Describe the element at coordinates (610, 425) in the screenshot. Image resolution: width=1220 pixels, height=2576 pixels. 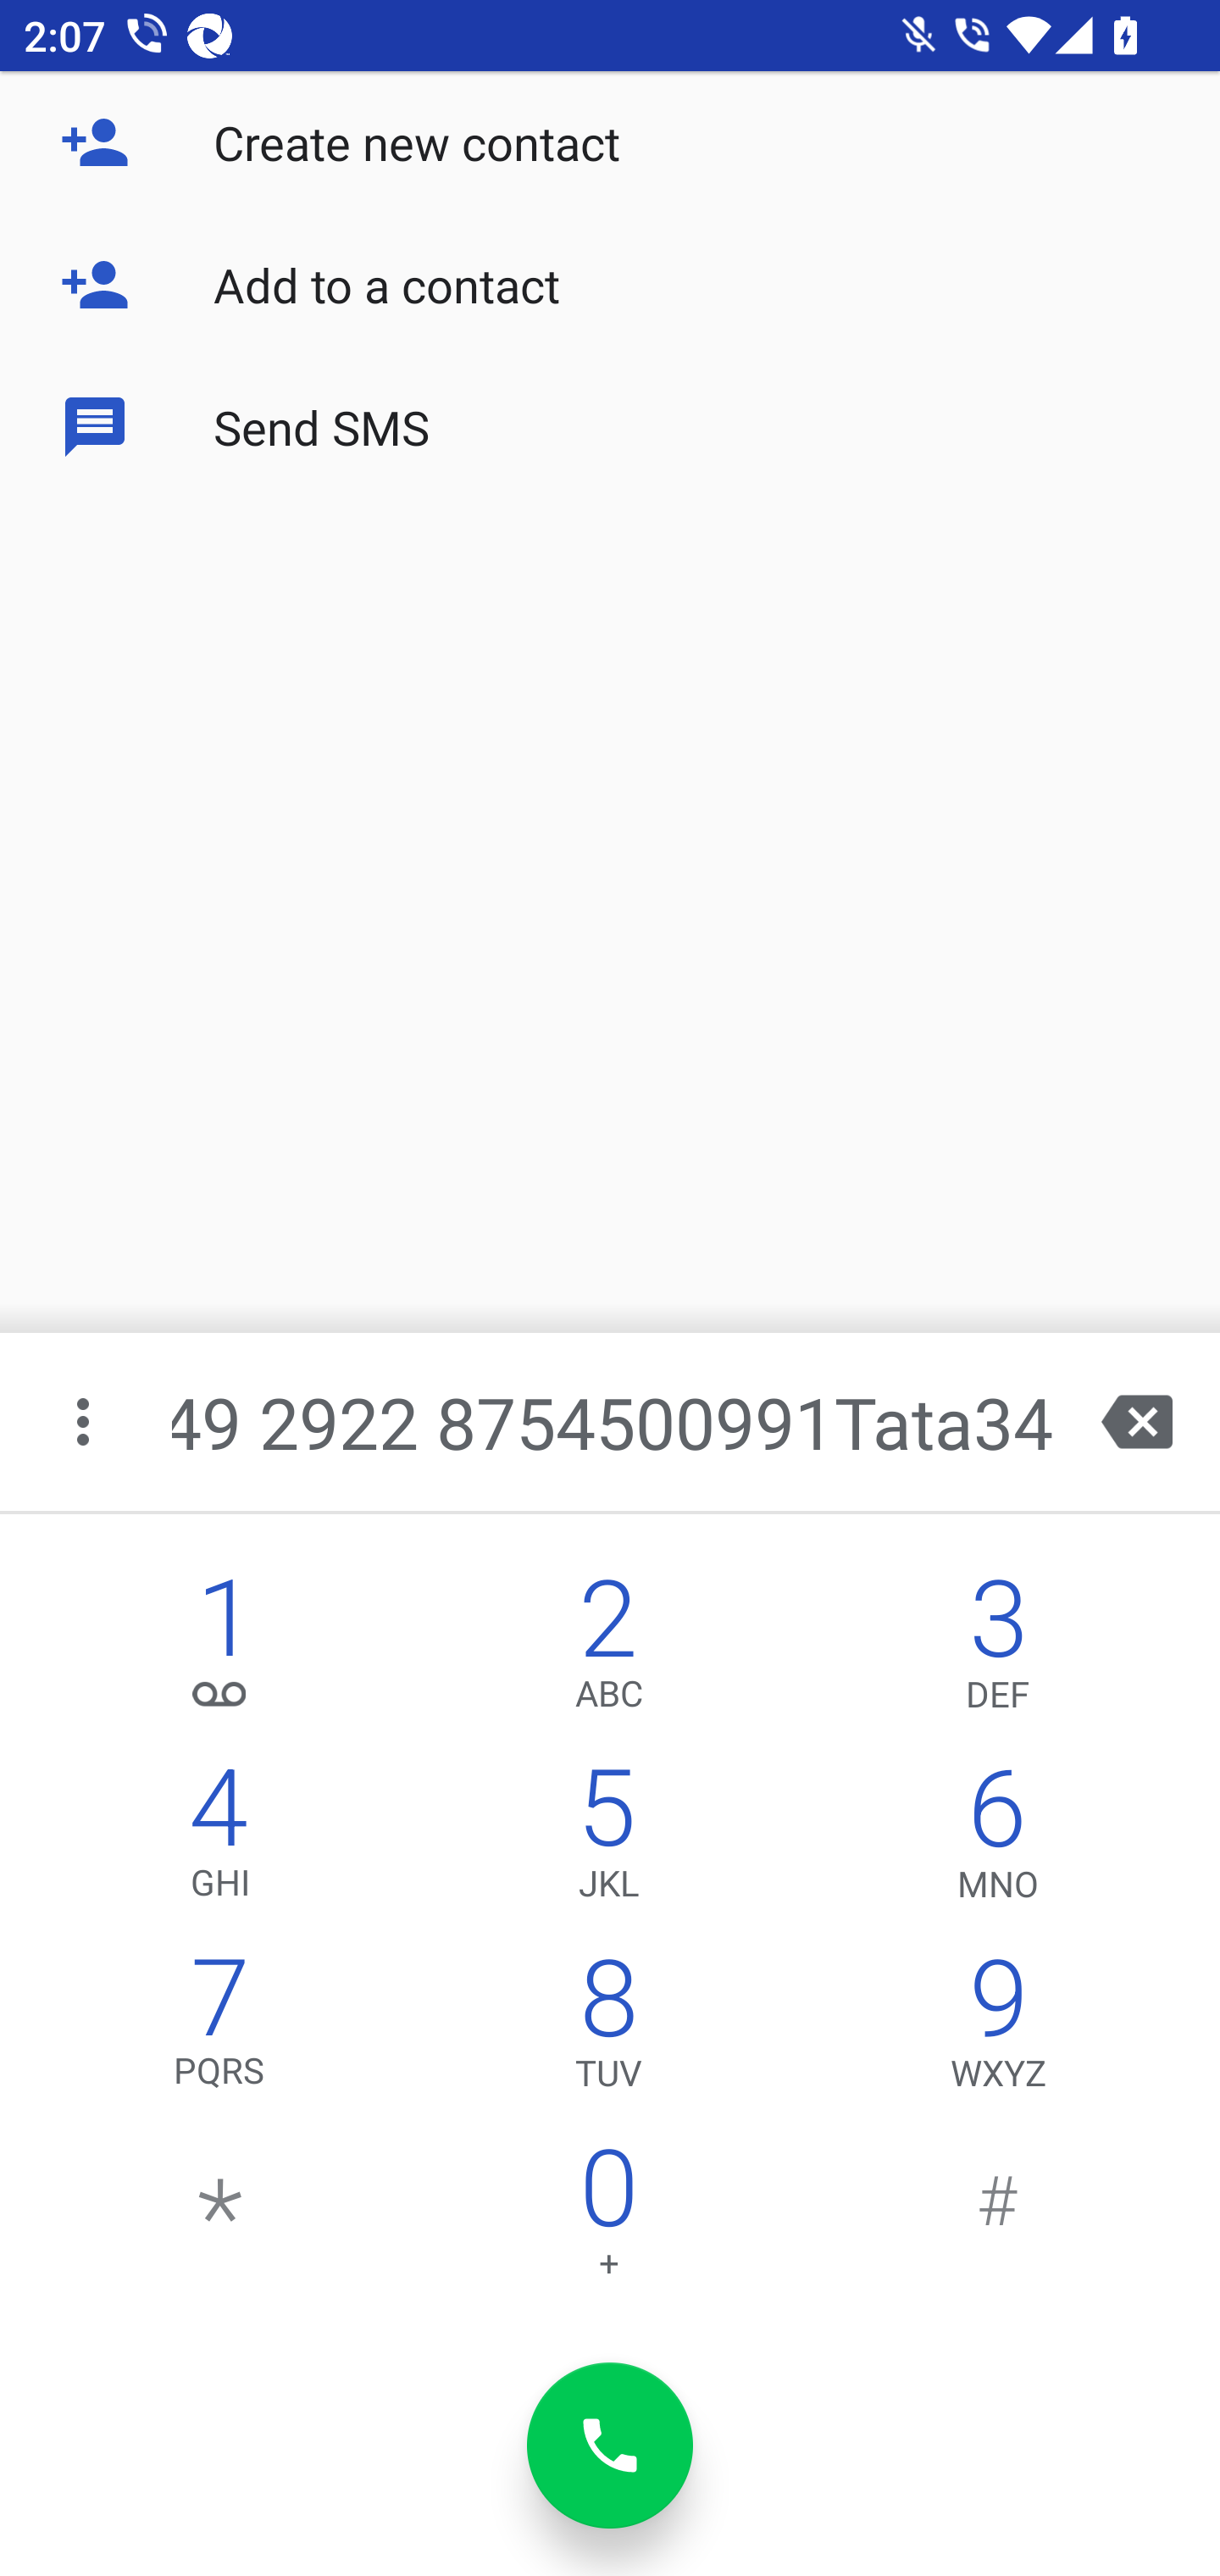
I see `Send SMS` at that location.